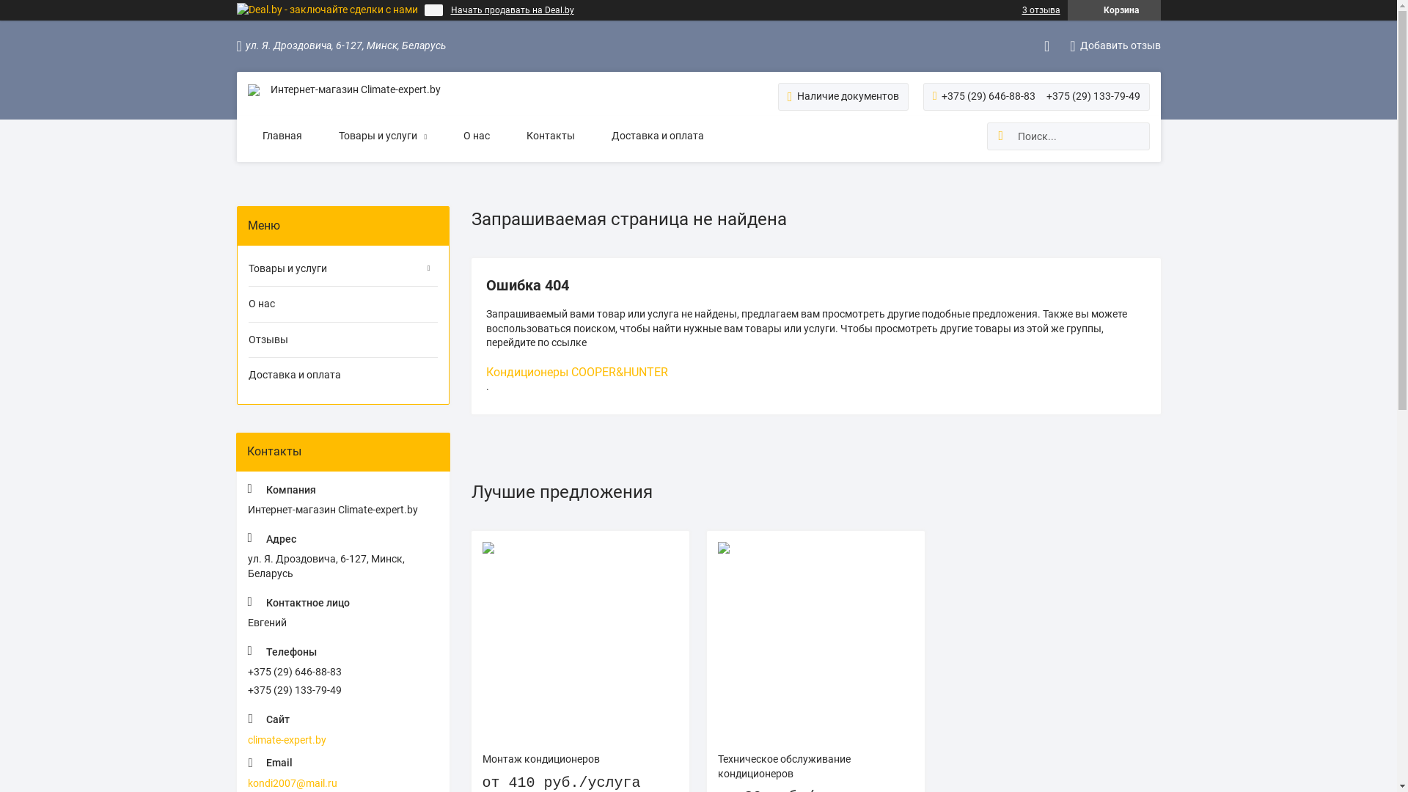 The height and width of the screenshot is (792, 1408). What do you see at coordinates (343, 773) in the screenshot?
I see `kondi2007@mail.ru` at bounding box center [343, 773].